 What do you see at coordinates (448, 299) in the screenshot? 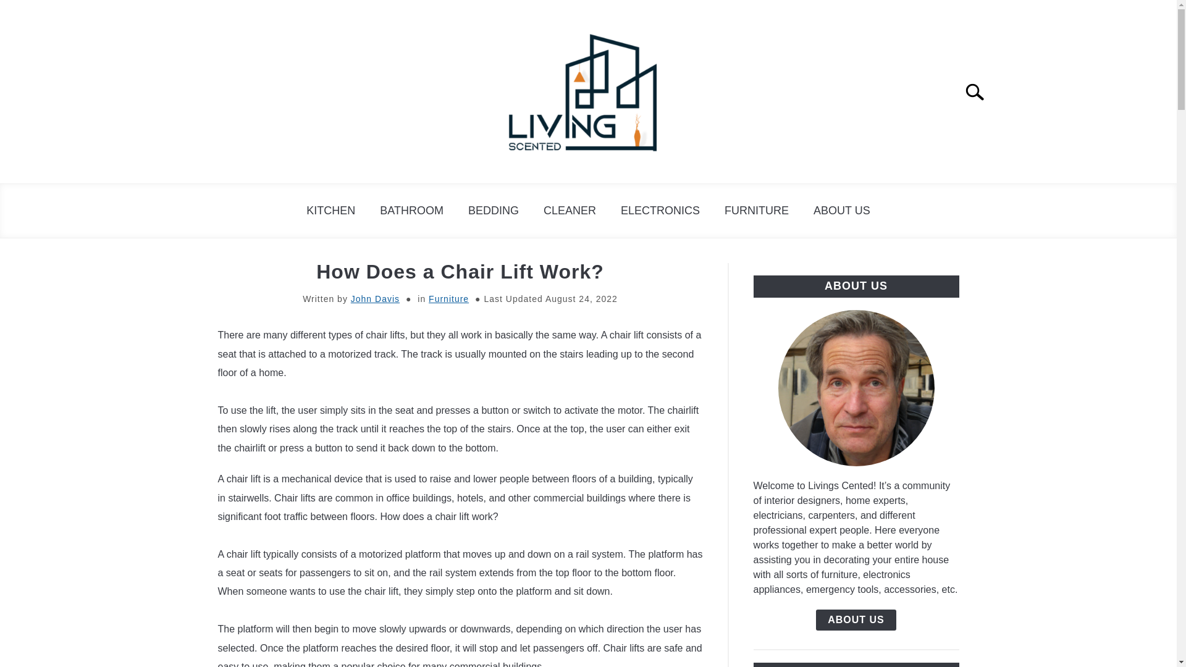
I see `Furniture` at bounding box center [448, 299].